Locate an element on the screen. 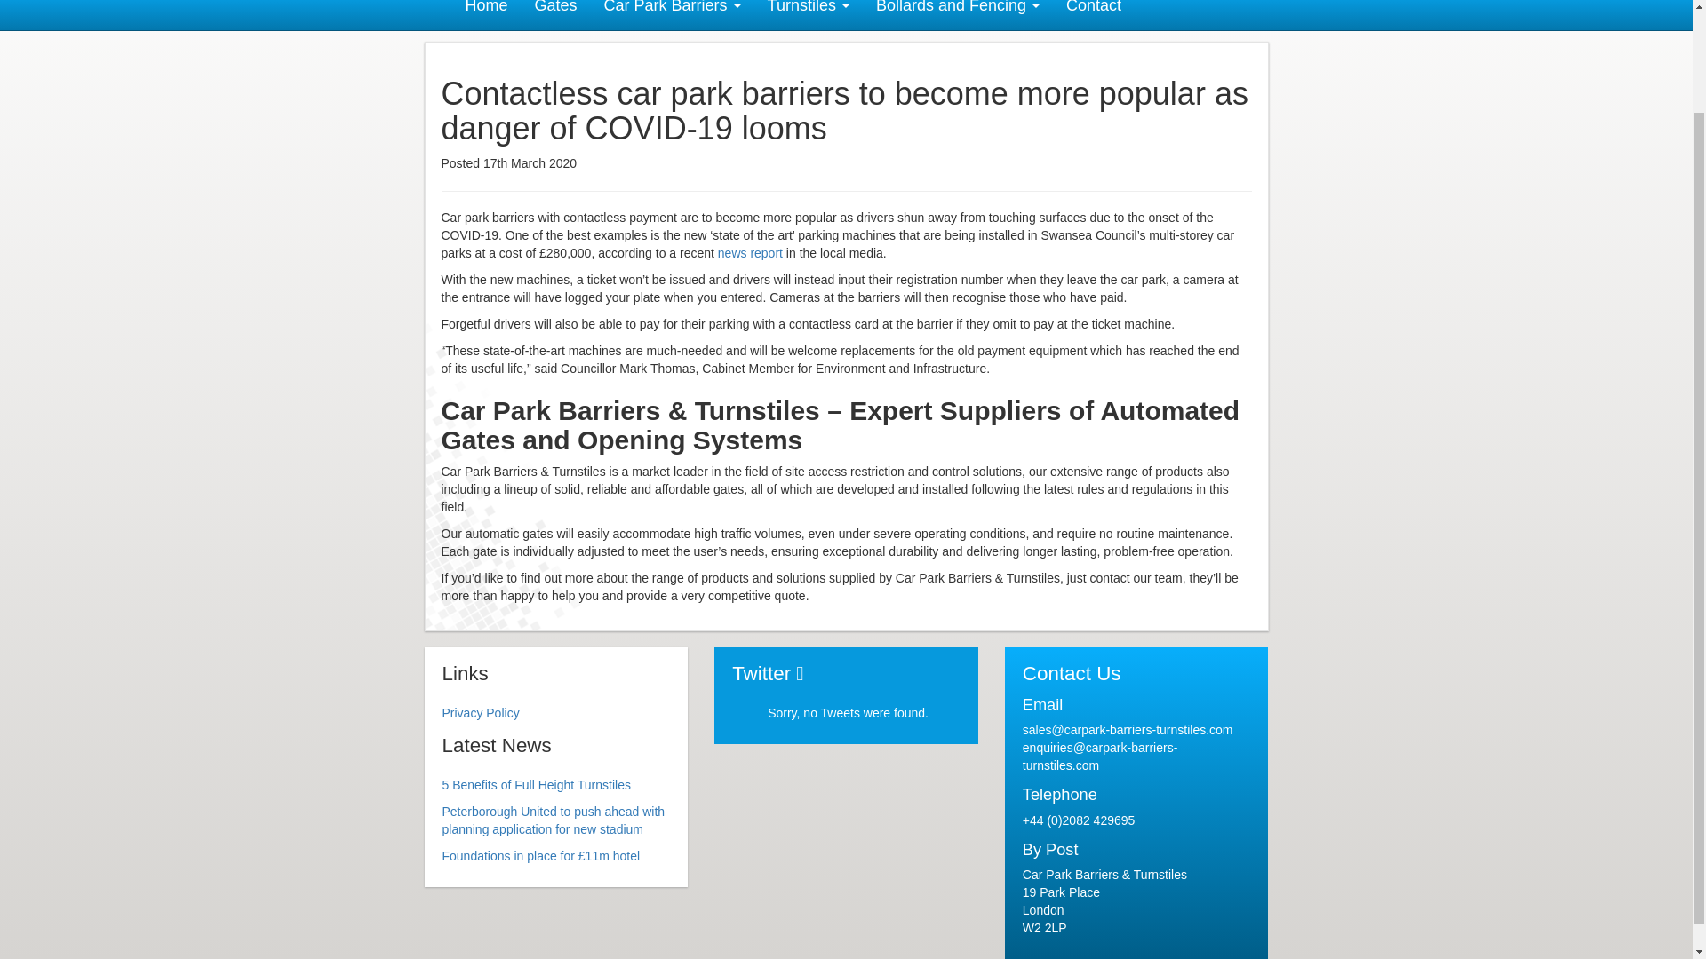  news report is located at coordinates (752, 252).